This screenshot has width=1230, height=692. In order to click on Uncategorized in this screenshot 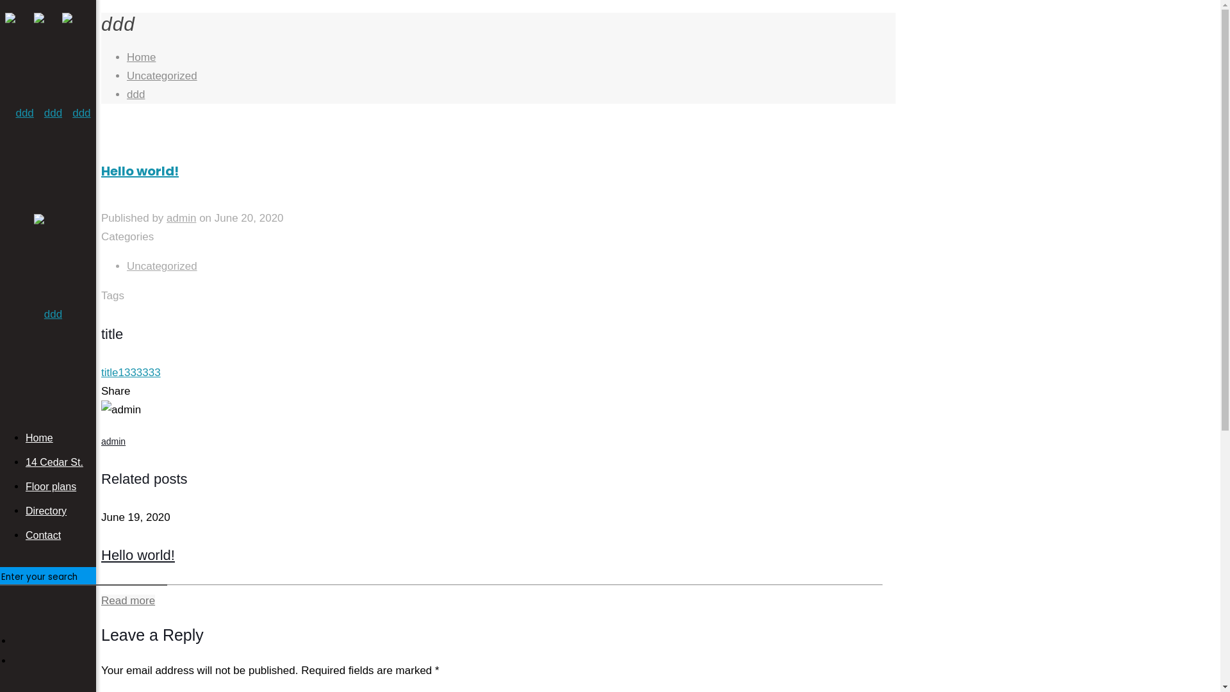, I will do `click(162, 76)`.